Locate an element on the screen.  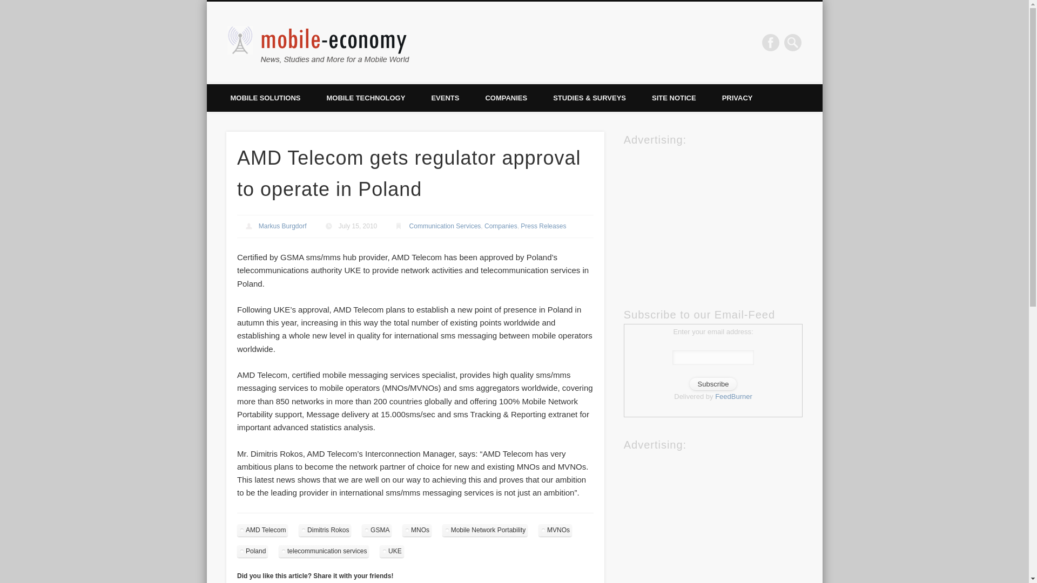
COMPANIES is located at coordinates (506, 98).